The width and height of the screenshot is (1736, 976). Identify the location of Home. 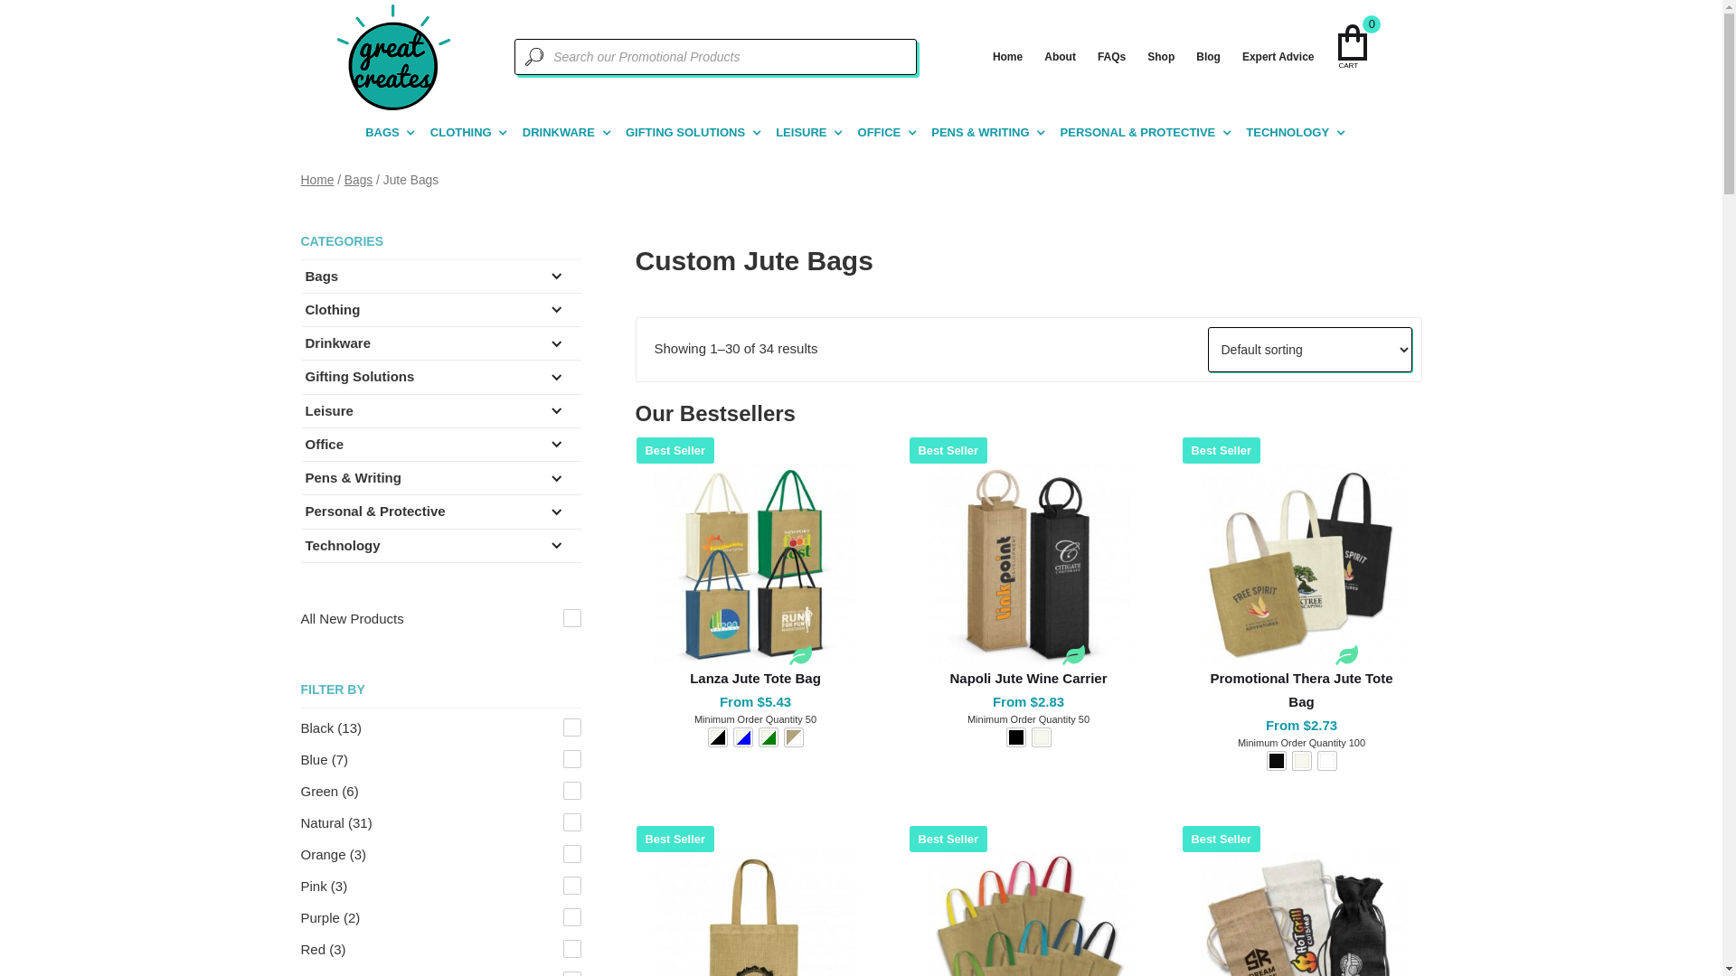
(1007, 57).